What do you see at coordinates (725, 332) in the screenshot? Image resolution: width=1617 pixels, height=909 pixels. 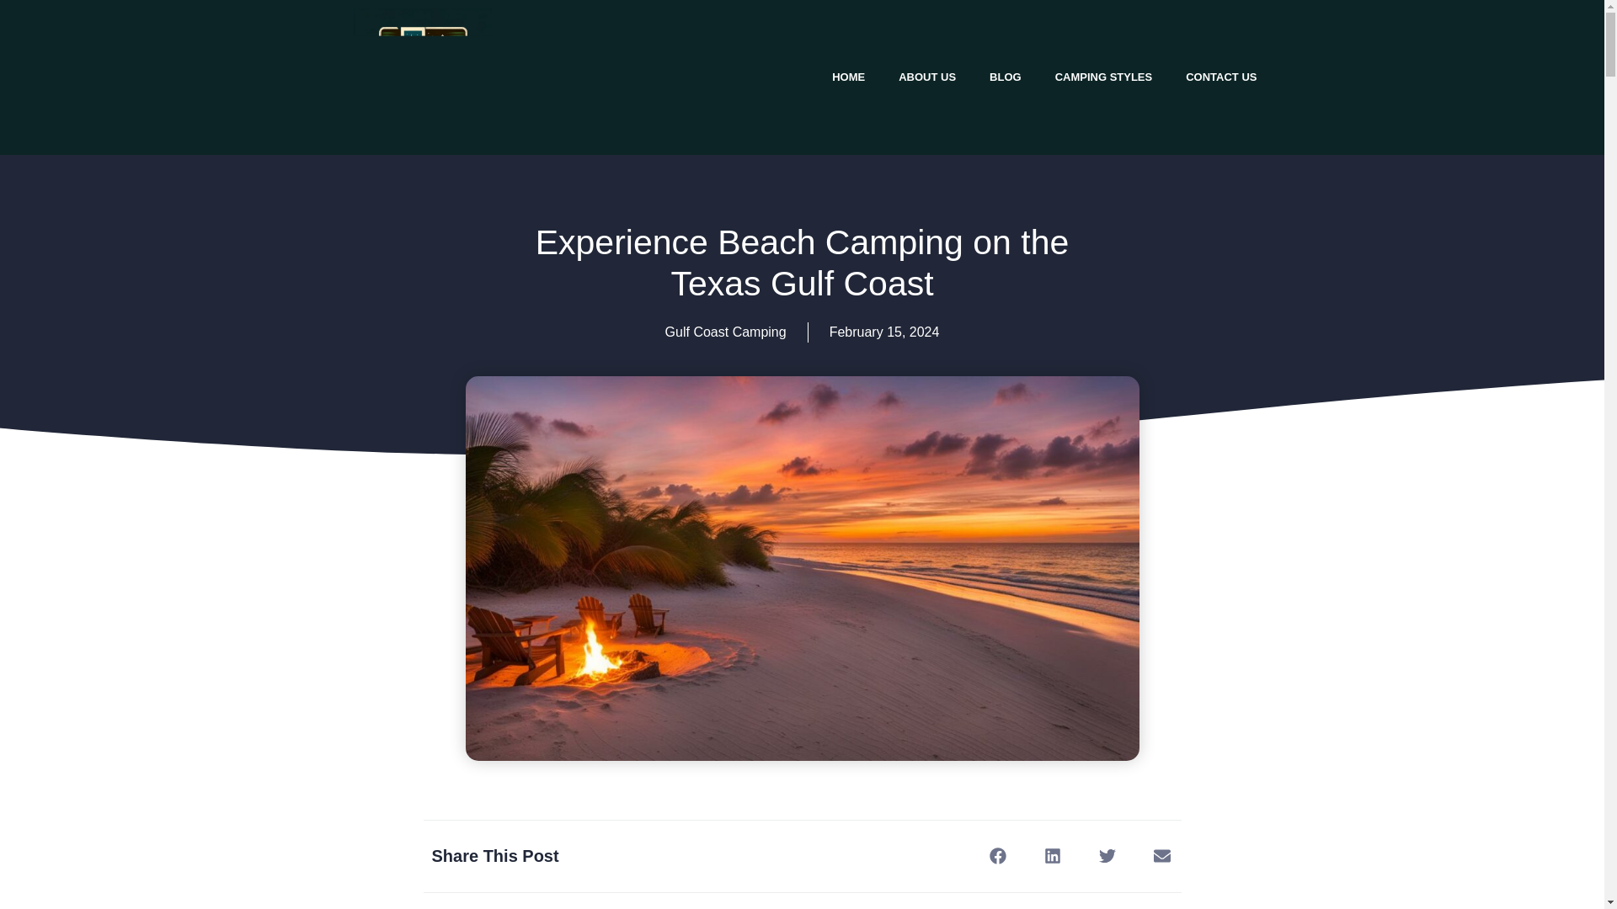 I see `Gulf Coast Camping` at bounding box center [725, 332].